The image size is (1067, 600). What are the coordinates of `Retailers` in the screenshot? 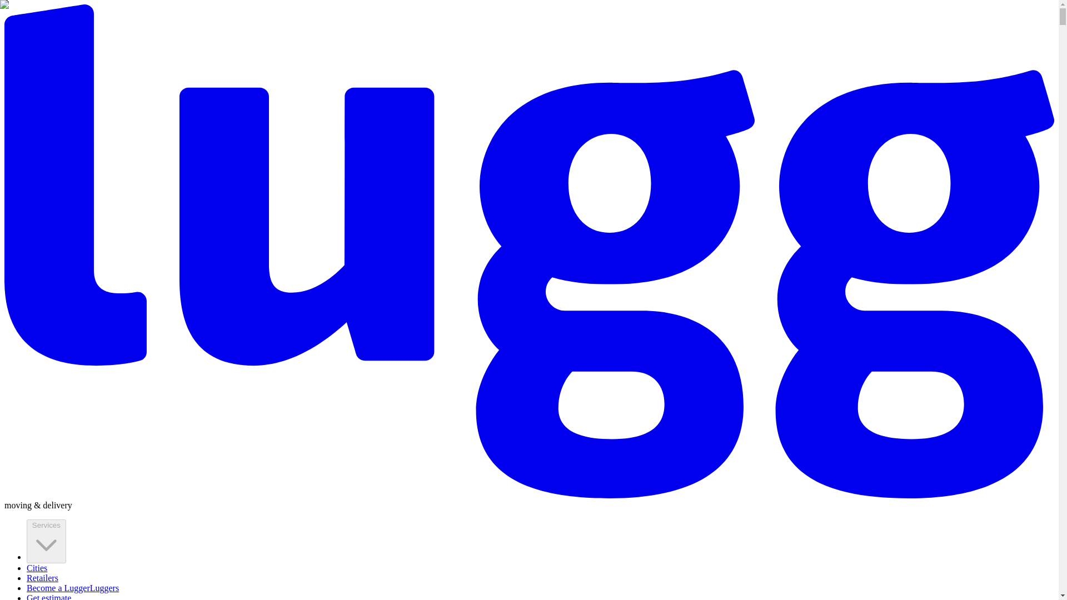 It's located at (42, 578).